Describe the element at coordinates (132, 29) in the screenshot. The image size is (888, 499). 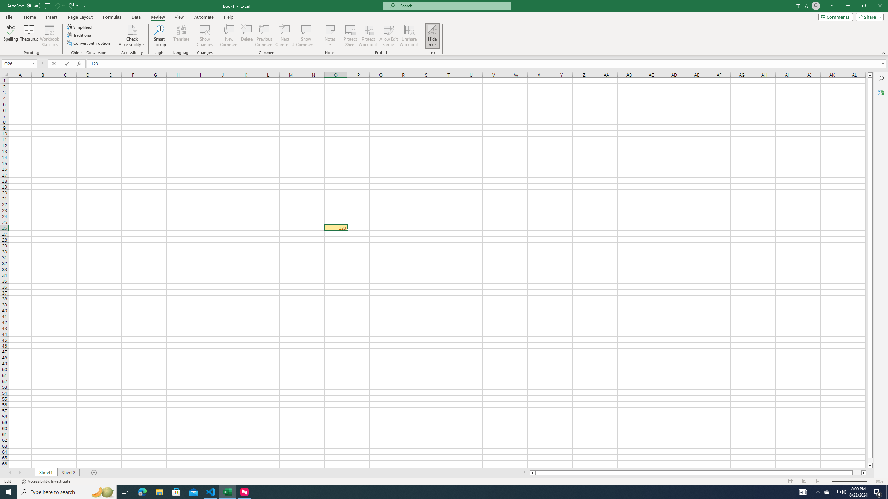
I see `Check Accessibility` at that location.